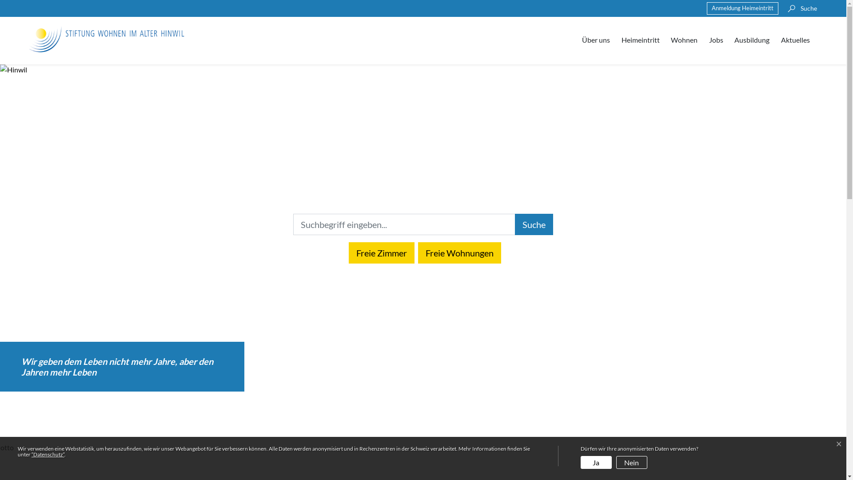 This screenshot has width=853, height=480. I want to click on Freie Wohnungen, so click(459, 253).